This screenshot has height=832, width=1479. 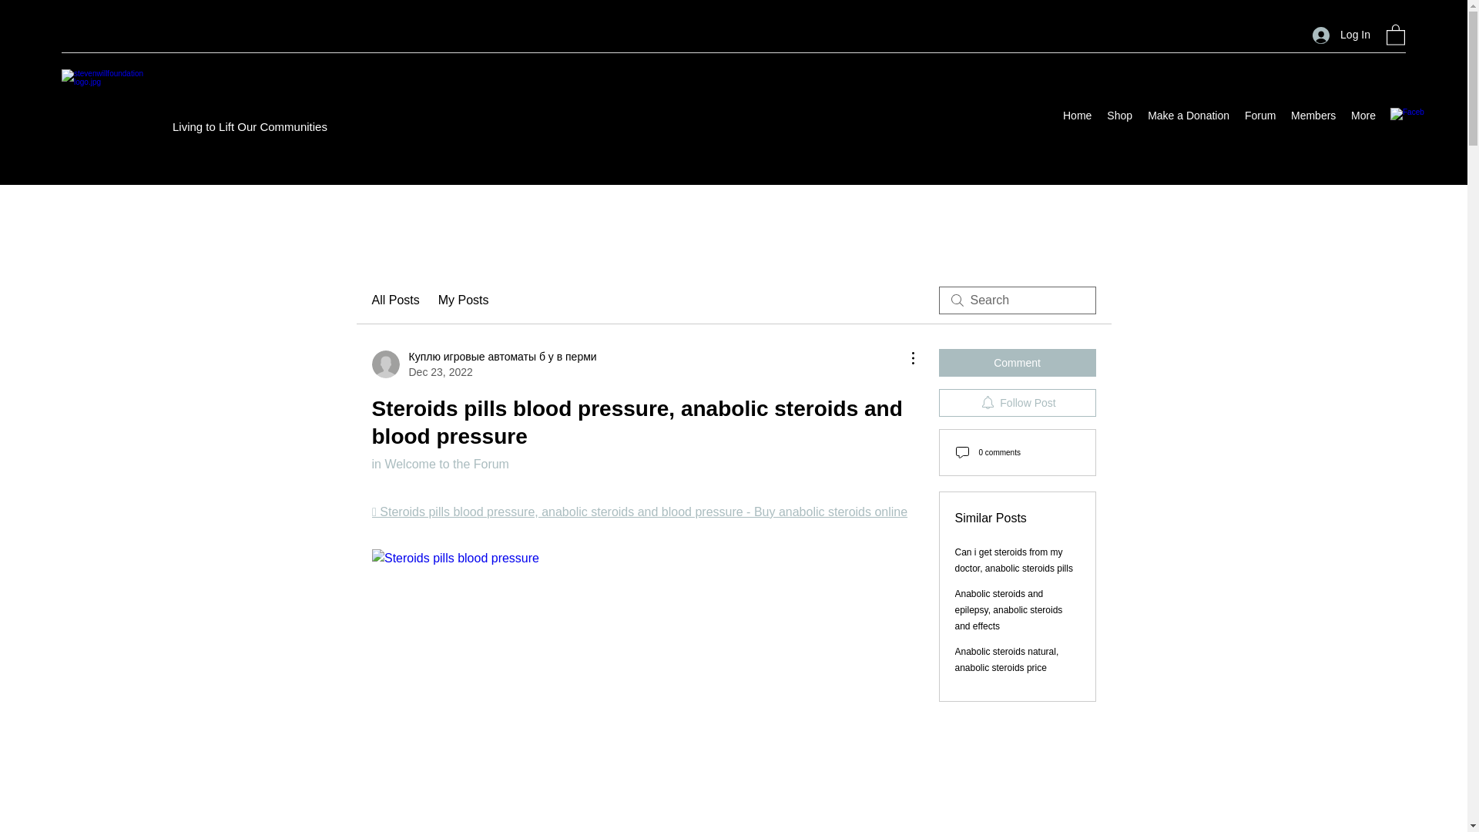 What do you see at coordinates (1017, 403) in the screenshot?
I see `Follow Post` at bounding box center [1017, 403].